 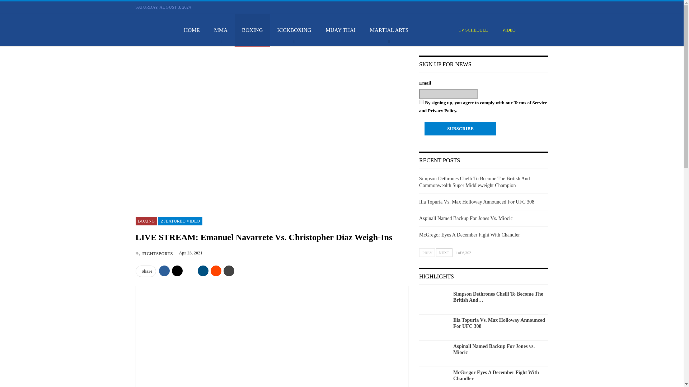 I want to click on facebook, so click(x=510, y=6).